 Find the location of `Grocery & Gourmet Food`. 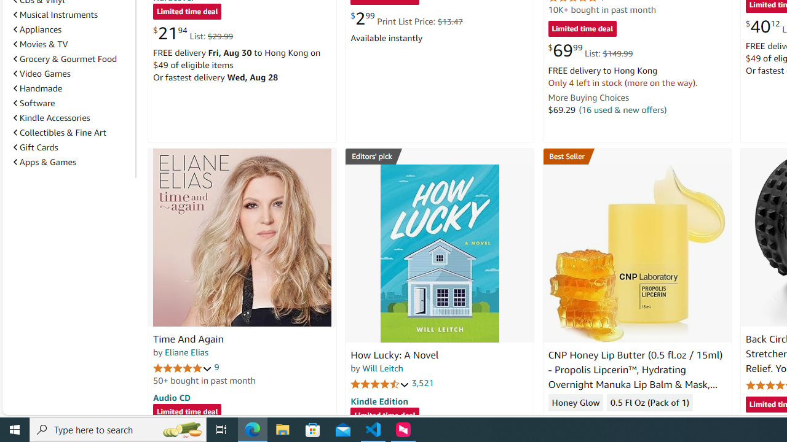

Grocery & Gourmet Food is located at coordinates (65, 59).